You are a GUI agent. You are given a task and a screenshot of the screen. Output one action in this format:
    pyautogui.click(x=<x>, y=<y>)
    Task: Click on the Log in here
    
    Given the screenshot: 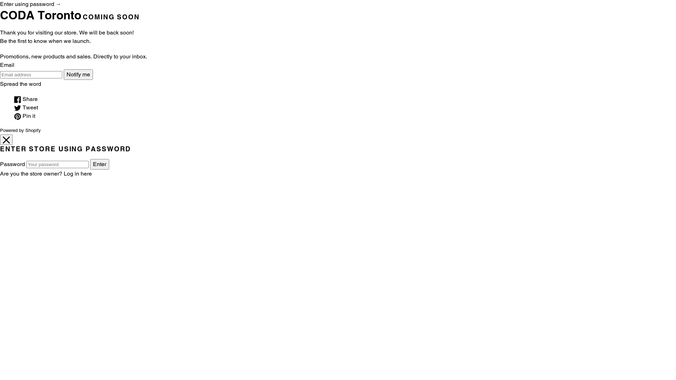 What is the action you would take?
    pyautogui.click(x=78, y=174)
    